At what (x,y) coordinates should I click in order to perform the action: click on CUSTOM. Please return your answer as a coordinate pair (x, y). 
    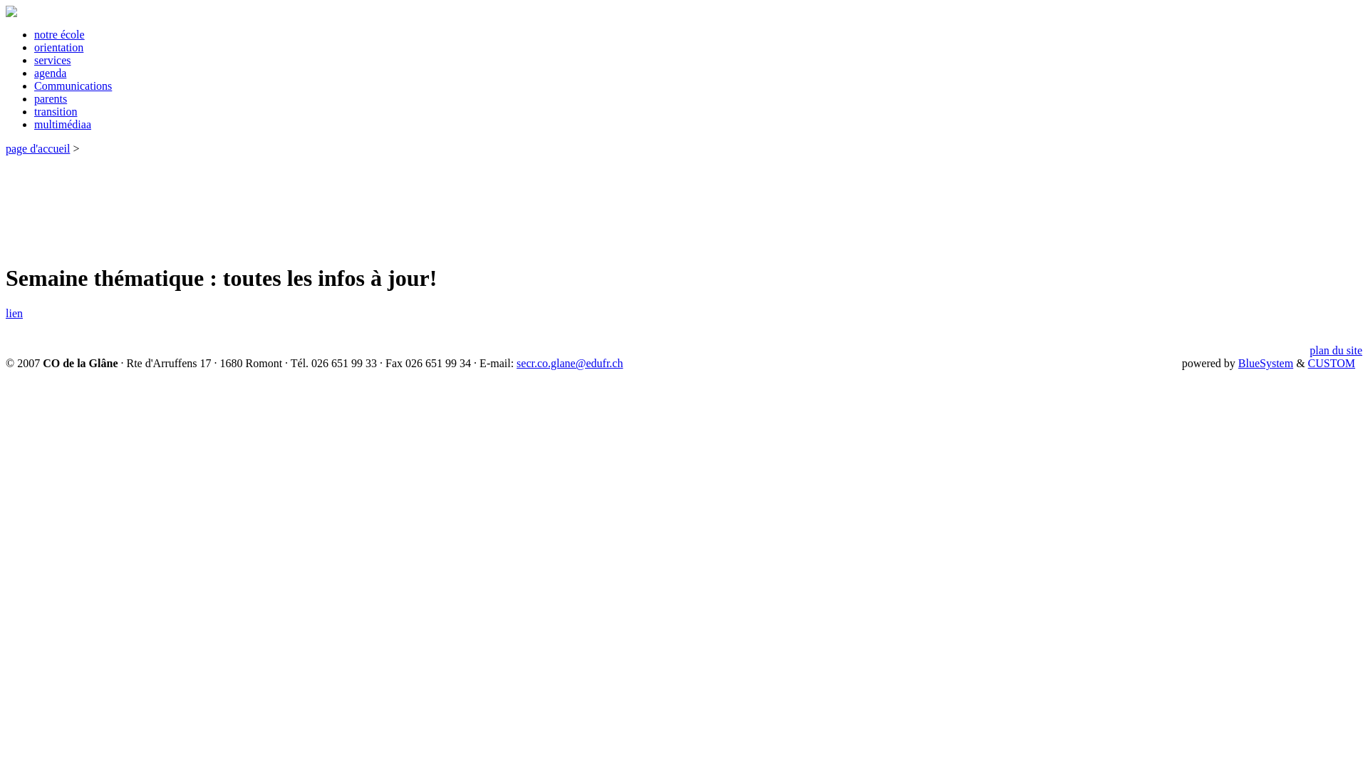
    Looking at the image, I should click on (1332, 364).